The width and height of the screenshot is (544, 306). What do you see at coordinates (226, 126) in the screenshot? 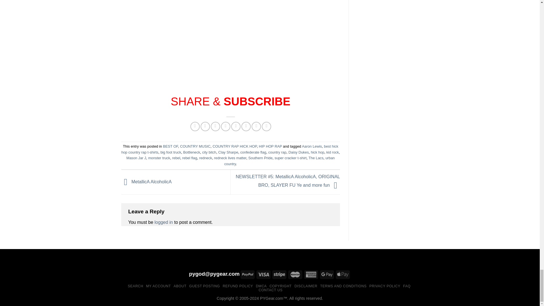
I see `Pin on Pinterest` at bounding box center [226, 126].